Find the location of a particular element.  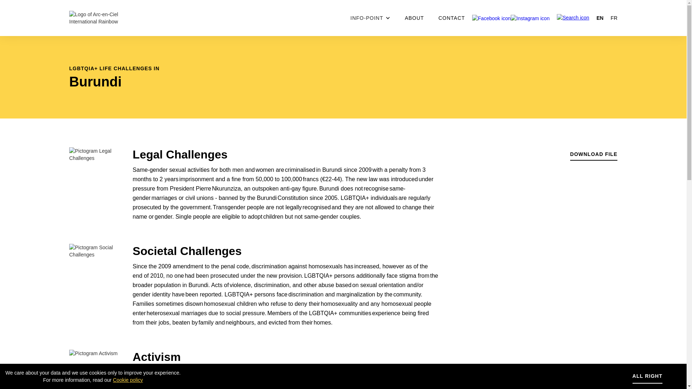

ALL RIGHT is located at coordinates (647, 376).